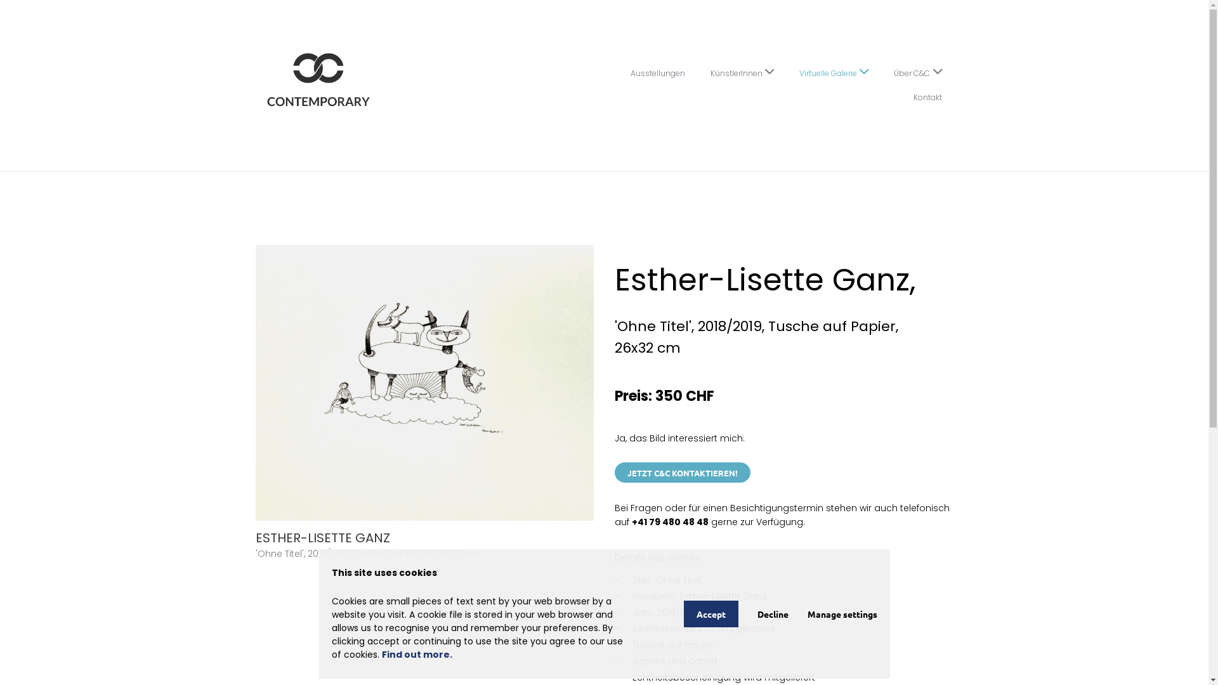 Image resolution: width=1218 pixels, height=685 pixels. I want to click on Decline, so click(773, 614).